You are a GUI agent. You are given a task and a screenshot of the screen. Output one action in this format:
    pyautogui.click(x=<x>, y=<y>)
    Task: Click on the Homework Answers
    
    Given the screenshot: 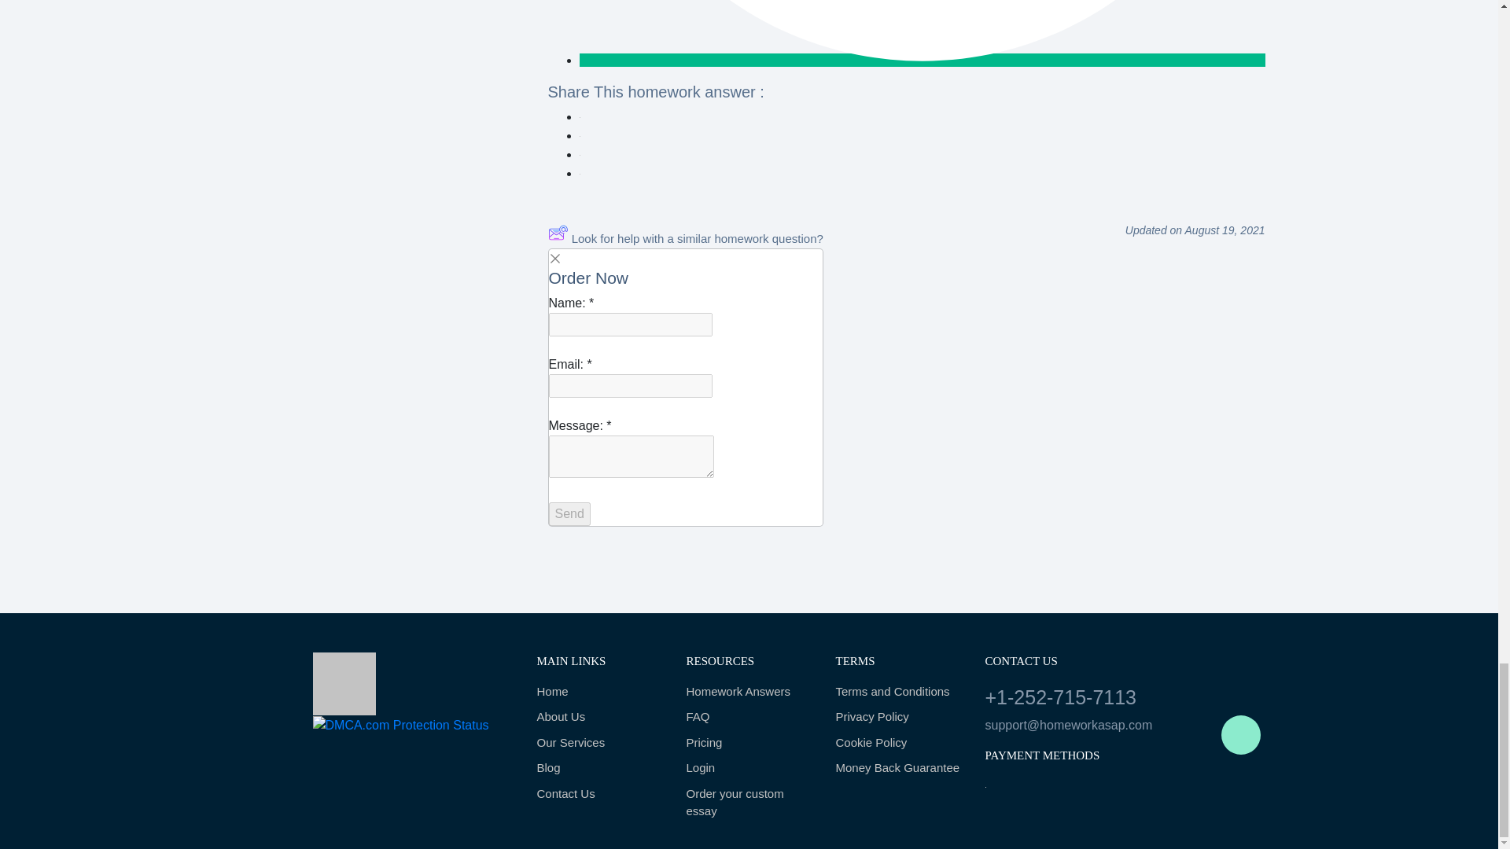 What is the action you would take?
    pyautogui.click(x=749, y=692)
    